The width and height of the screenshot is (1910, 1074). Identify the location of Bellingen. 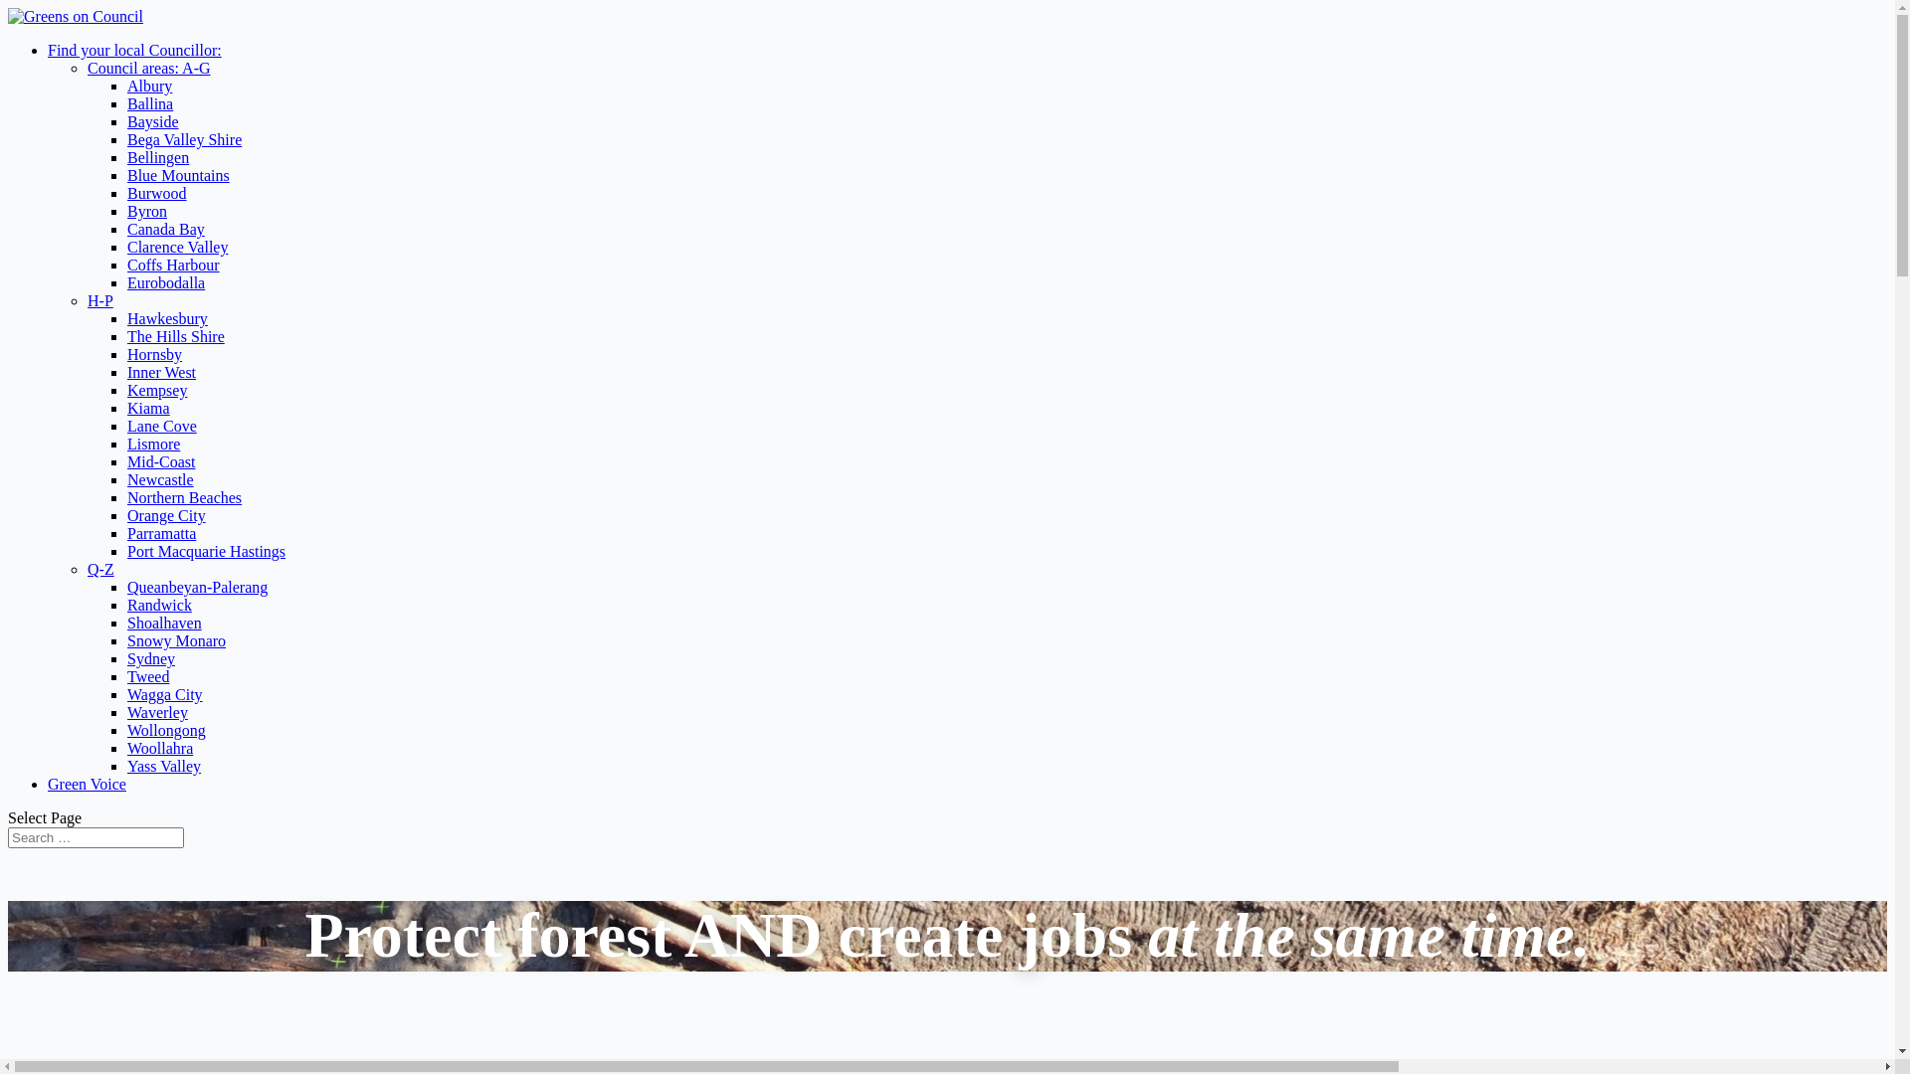
(158, 157).